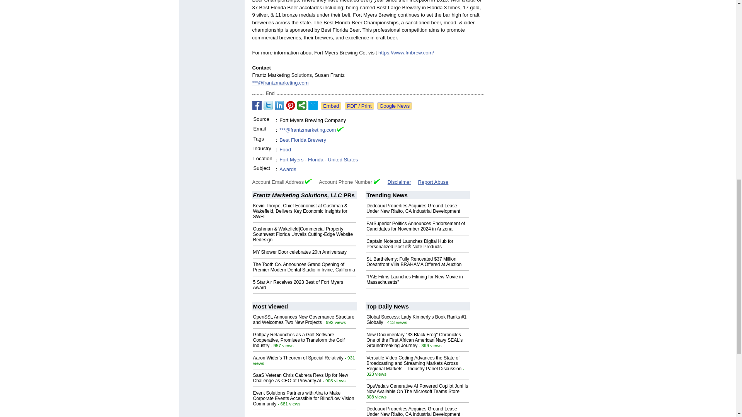 Image resolution: width=742 pixels, height=417 pixels. I want to click on Share on Pinterest, so click(291, 105).